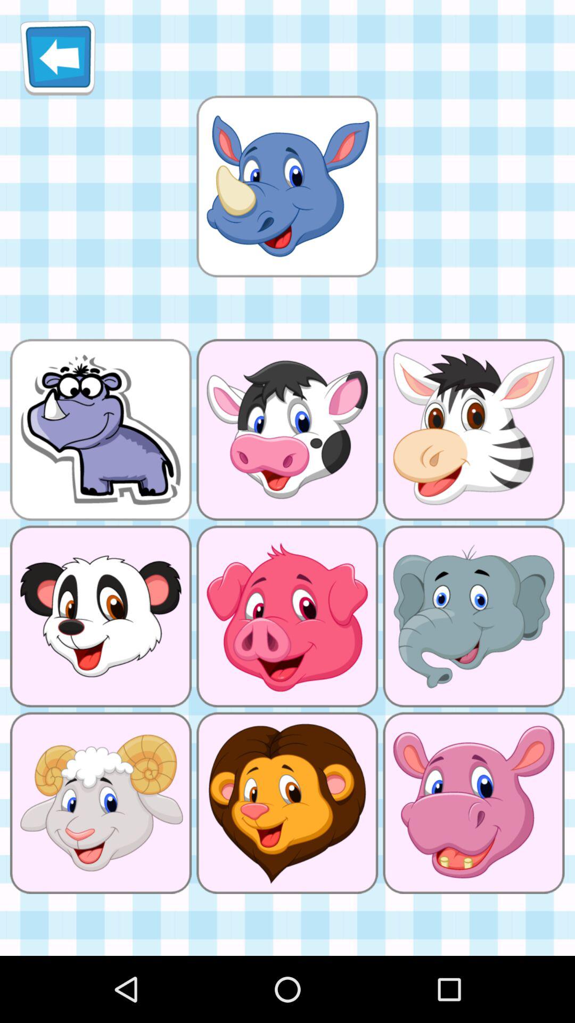 Image resolution: width=575 pixels, height=1023 pixels. I want to click on toggle to add, so click(287, 186).